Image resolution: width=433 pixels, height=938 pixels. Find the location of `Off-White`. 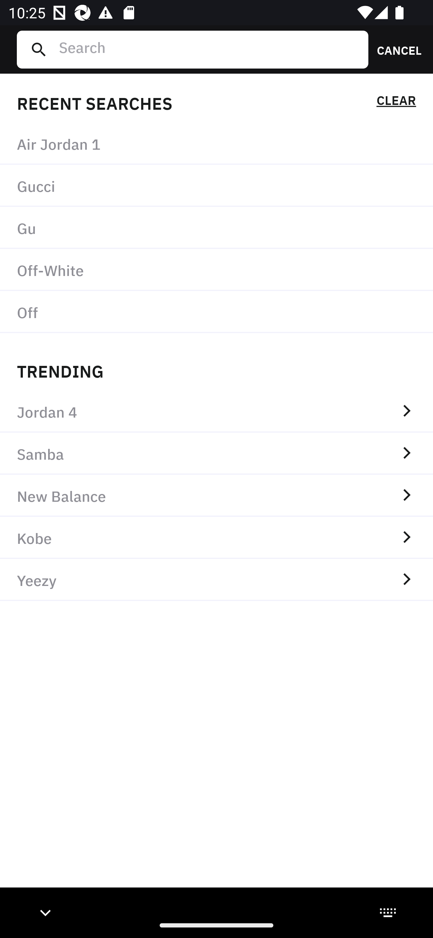

Off-White is located at coordinates (216, 269).